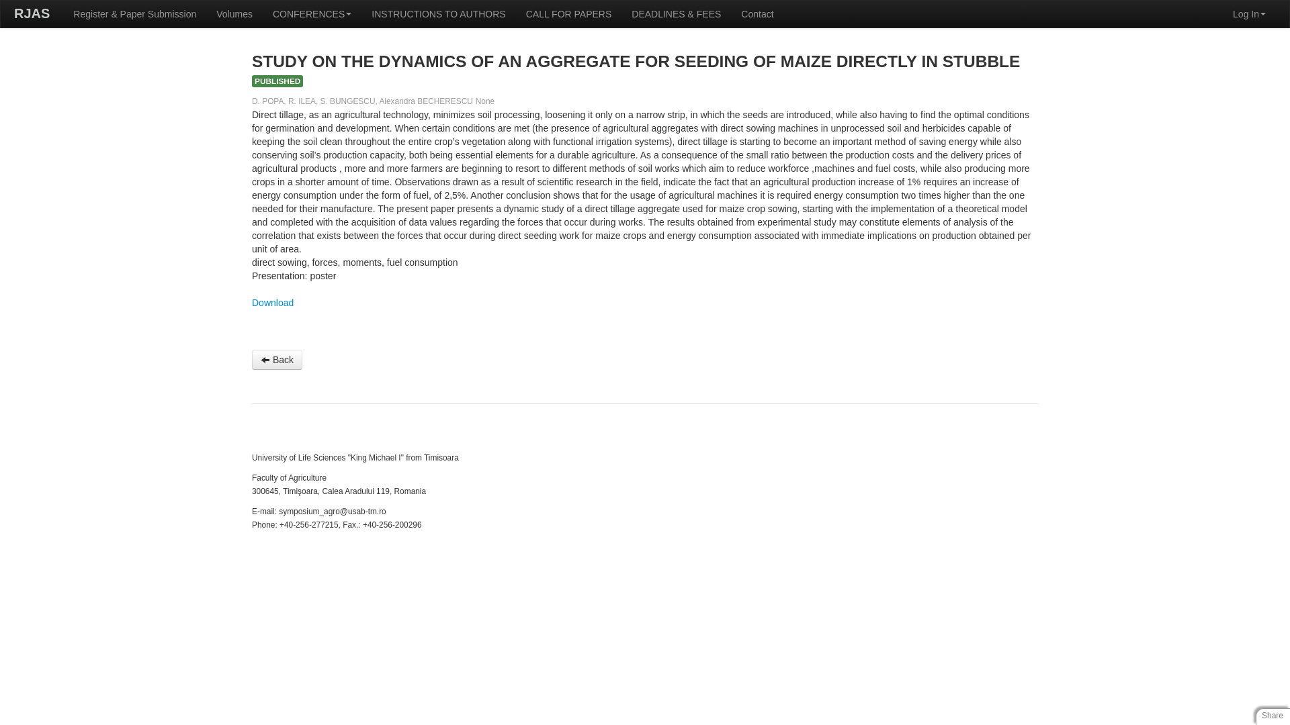  What do you see at coordinates (273, 302) in the screenshot?
I see `Download` at bounding box center [273, 302].